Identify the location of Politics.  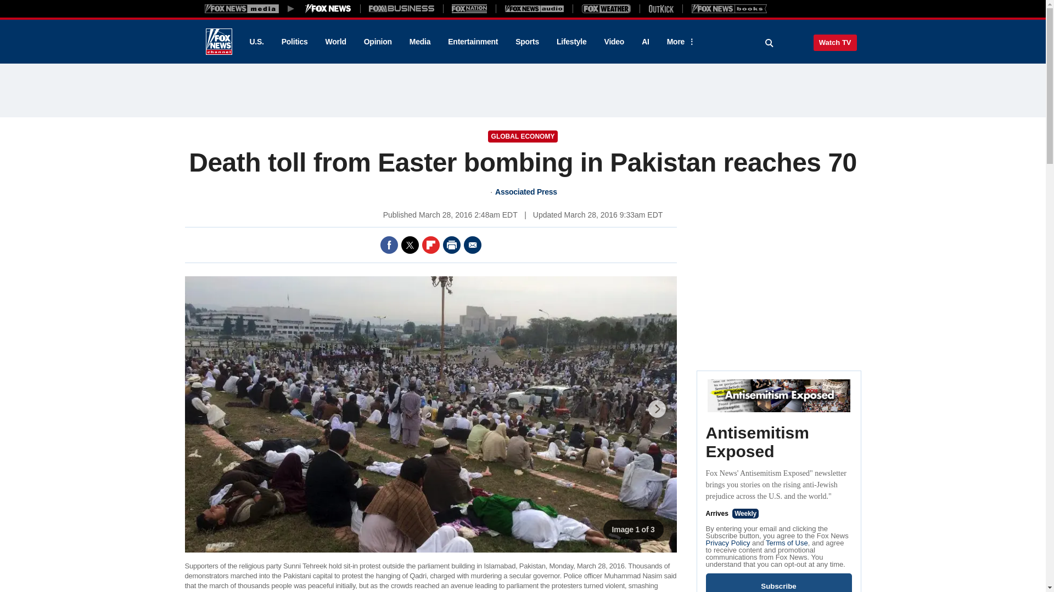
(295, 42).